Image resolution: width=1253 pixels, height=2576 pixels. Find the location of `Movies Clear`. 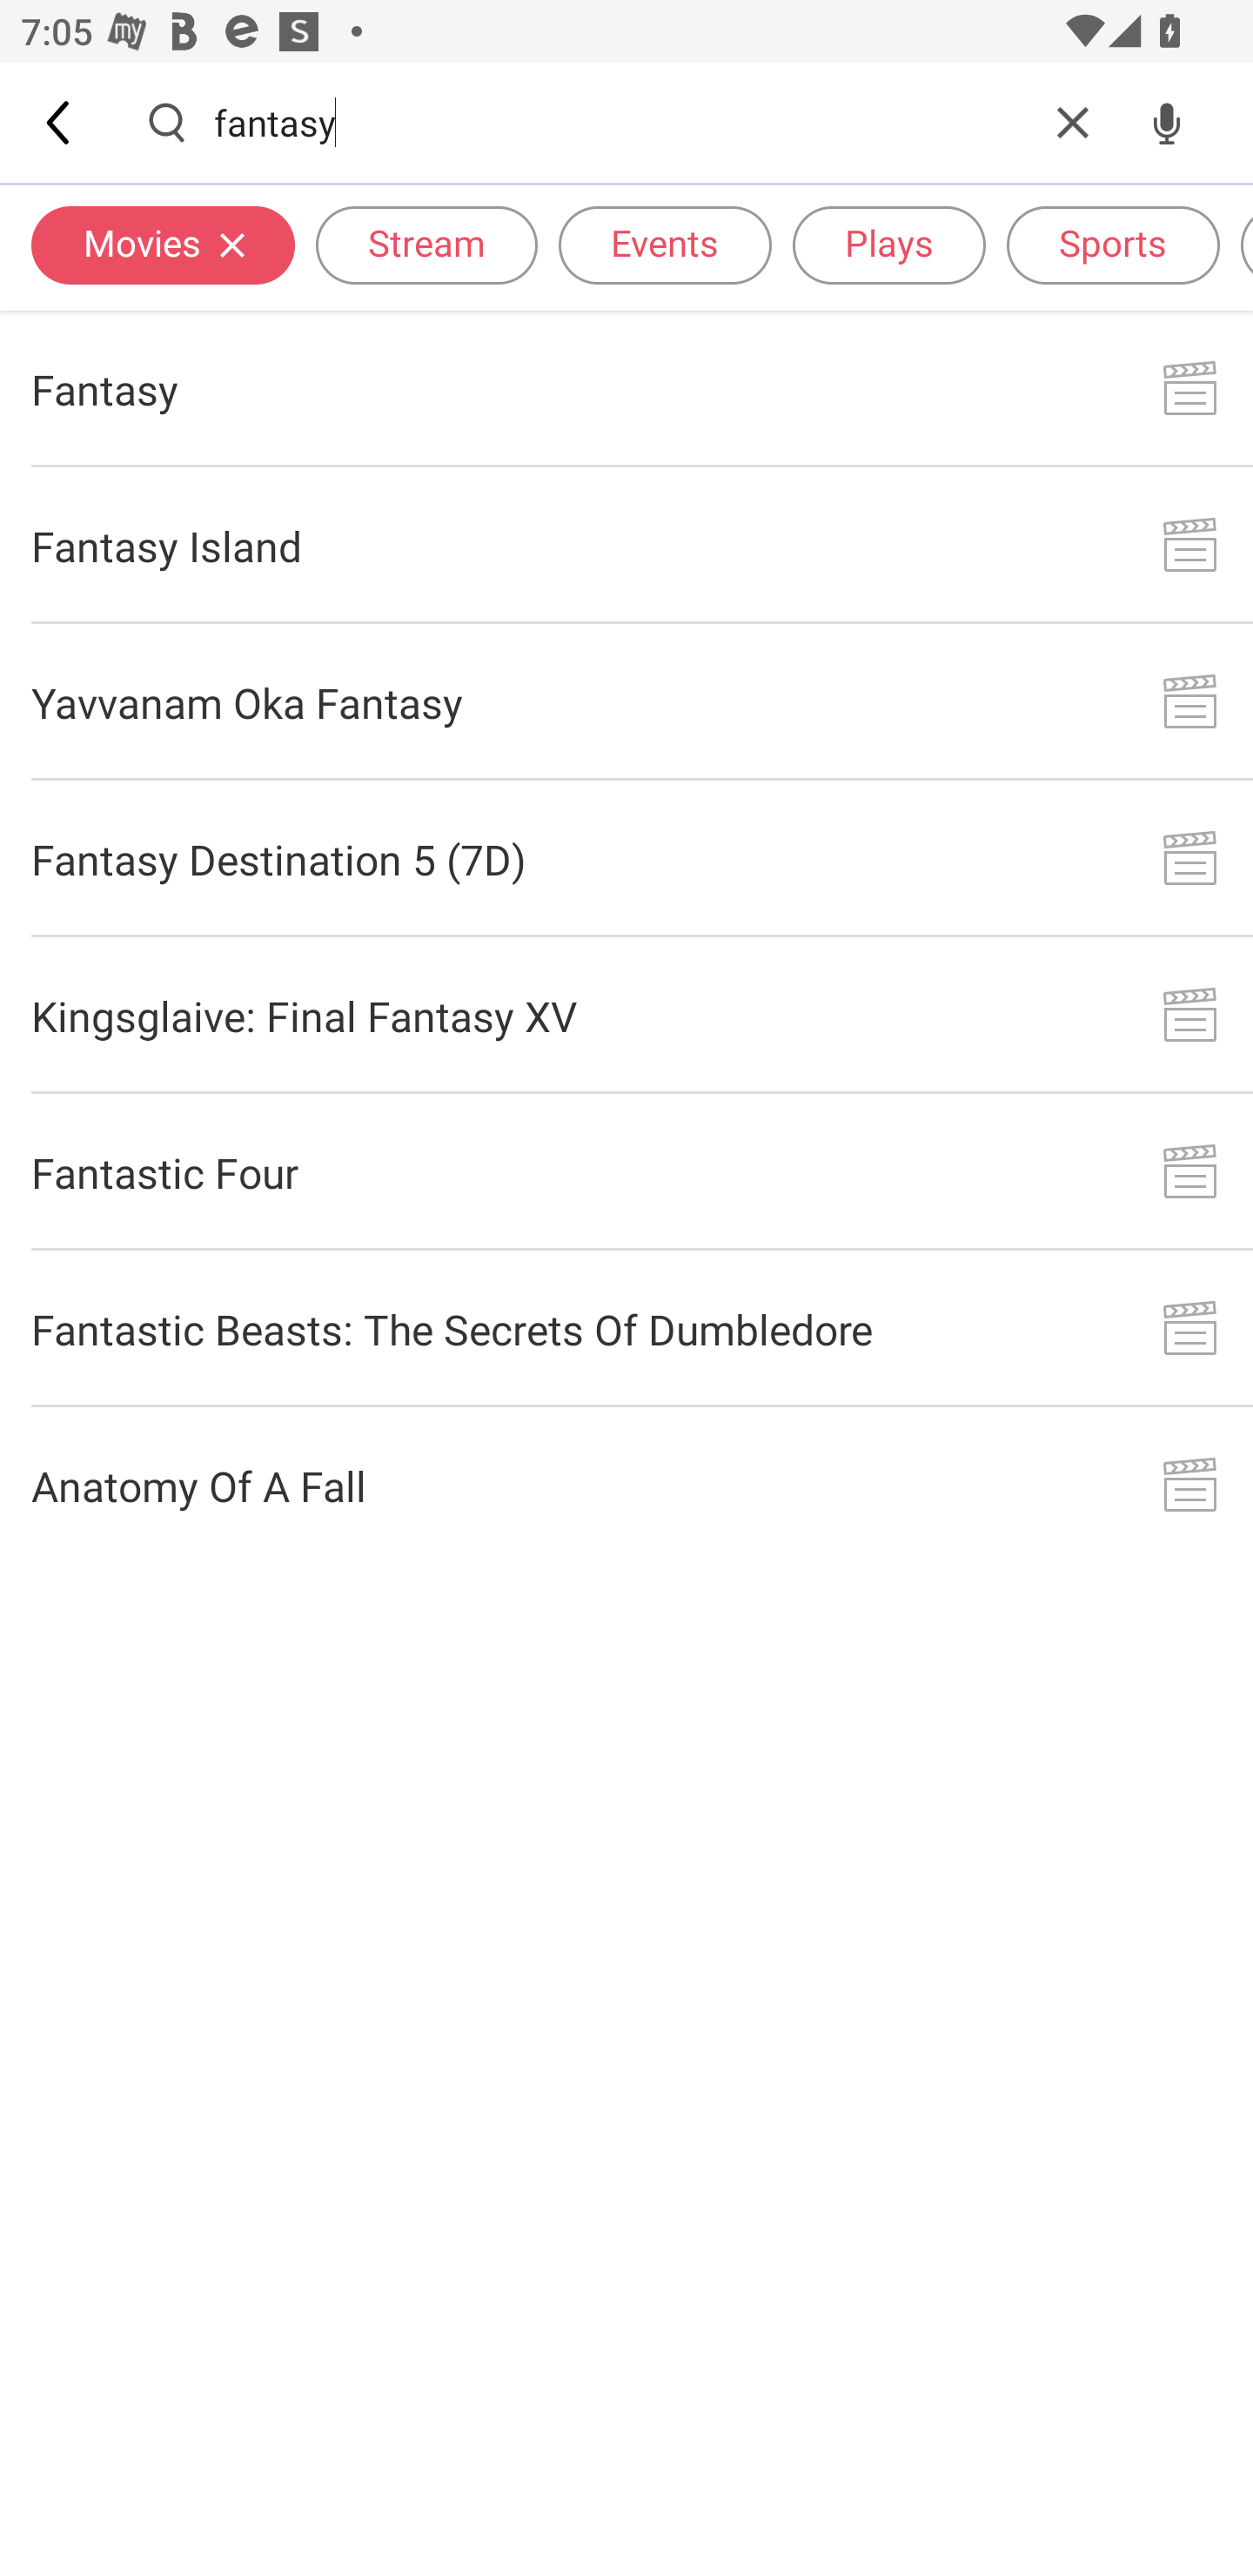

Movies Clear is located at coordinates (163, 244).